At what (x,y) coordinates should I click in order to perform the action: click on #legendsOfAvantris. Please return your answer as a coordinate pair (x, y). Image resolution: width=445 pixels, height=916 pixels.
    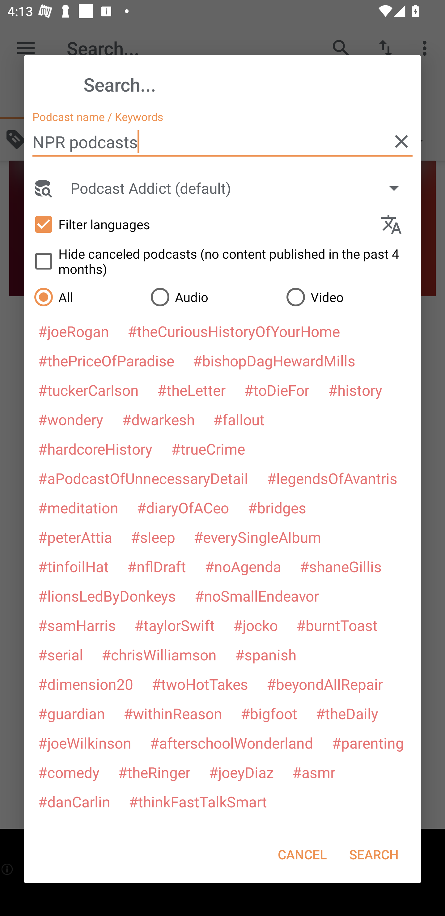
    Looking at the image, I should click on (333, 478).